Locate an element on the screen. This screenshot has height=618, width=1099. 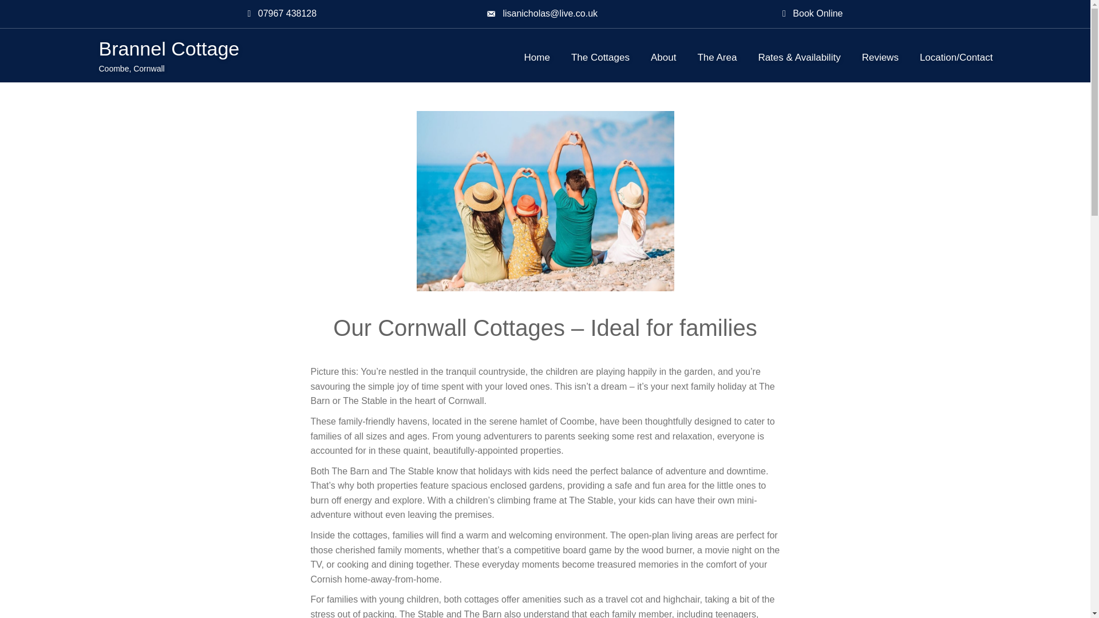
The Area is located at coordinates (717, 57).